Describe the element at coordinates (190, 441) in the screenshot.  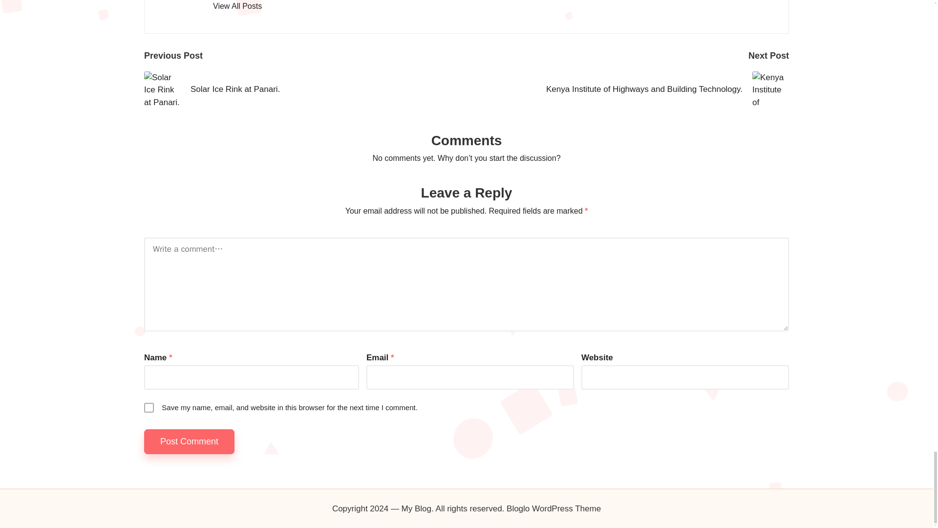
I see `Post Comment` at that location.